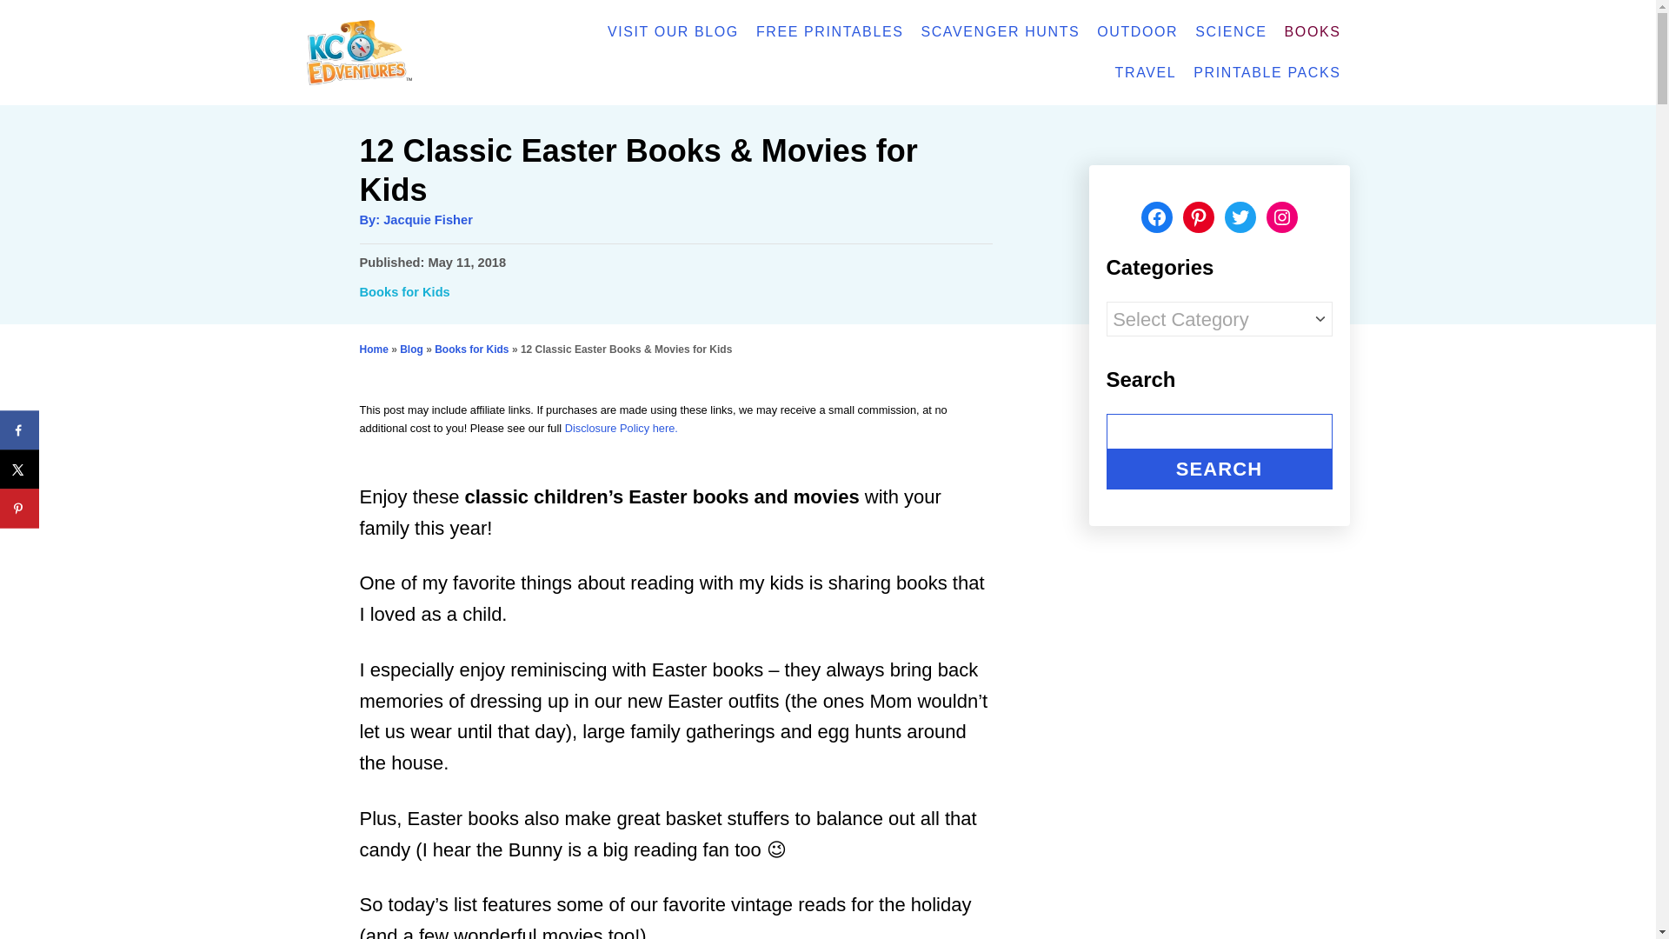 This screenshot has width=1669, height=939. What do you see at coordinates (19, 430) in the screenshot?
I see `Share on Facebook` at bounding box center [19, 430].